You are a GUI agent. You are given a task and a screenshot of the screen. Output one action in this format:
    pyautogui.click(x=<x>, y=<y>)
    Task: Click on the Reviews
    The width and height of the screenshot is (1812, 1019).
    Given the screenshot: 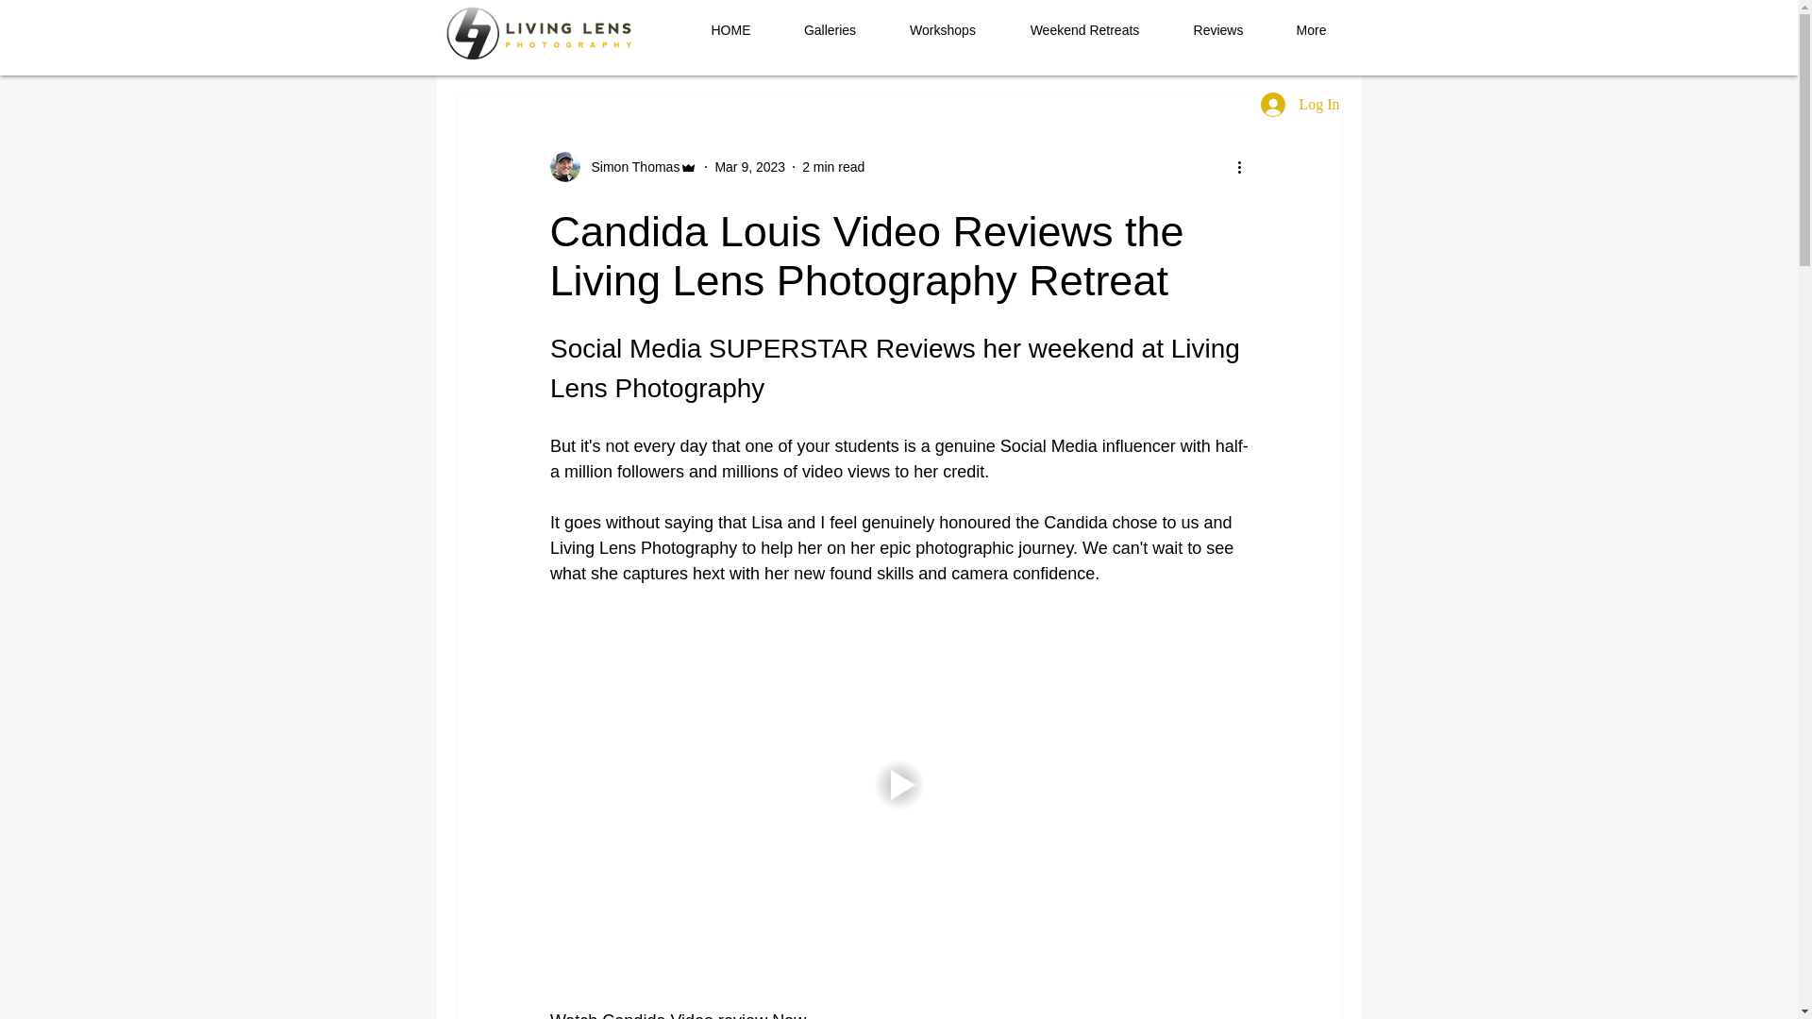 What is the action you would take?
    pyautogui.click(x=1217, y=30)
    